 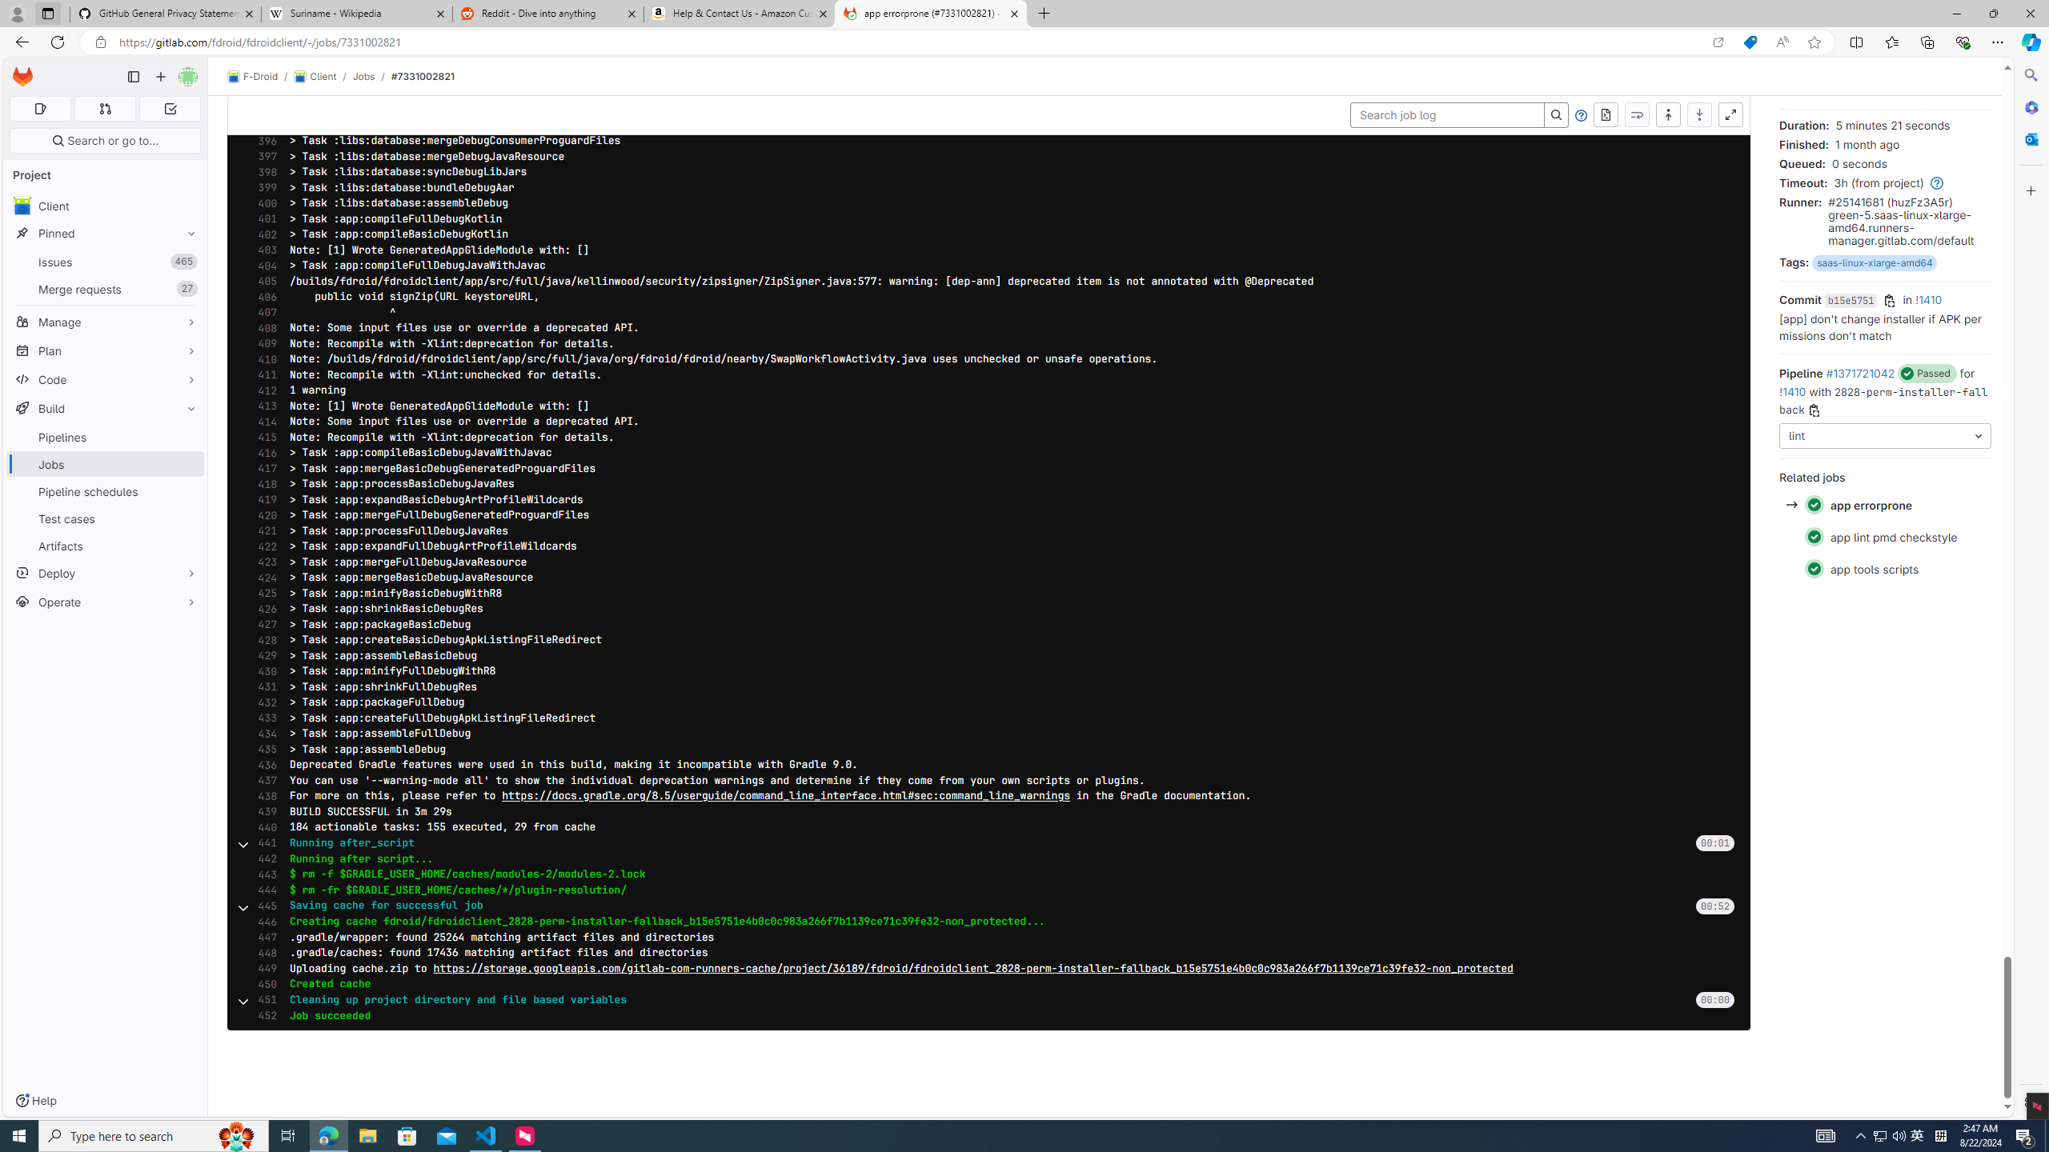 What do you see at coordinates (1606, 115) in the screenshot?
I see `Show complete raw` at bounding box center [1606, 115].